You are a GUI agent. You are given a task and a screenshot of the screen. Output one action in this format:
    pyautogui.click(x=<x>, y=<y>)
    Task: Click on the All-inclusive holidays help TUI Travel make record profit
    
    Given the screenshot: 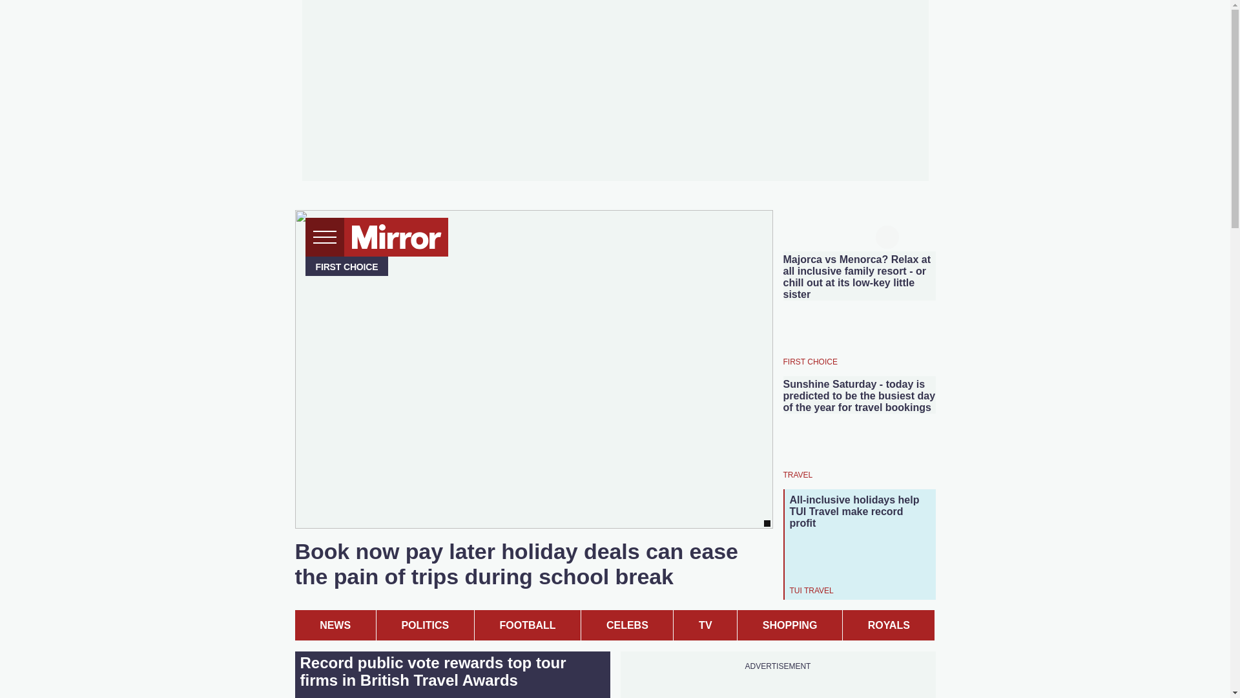 What is the action you would take?
    pyautogui.click(x=859, y=511)
    